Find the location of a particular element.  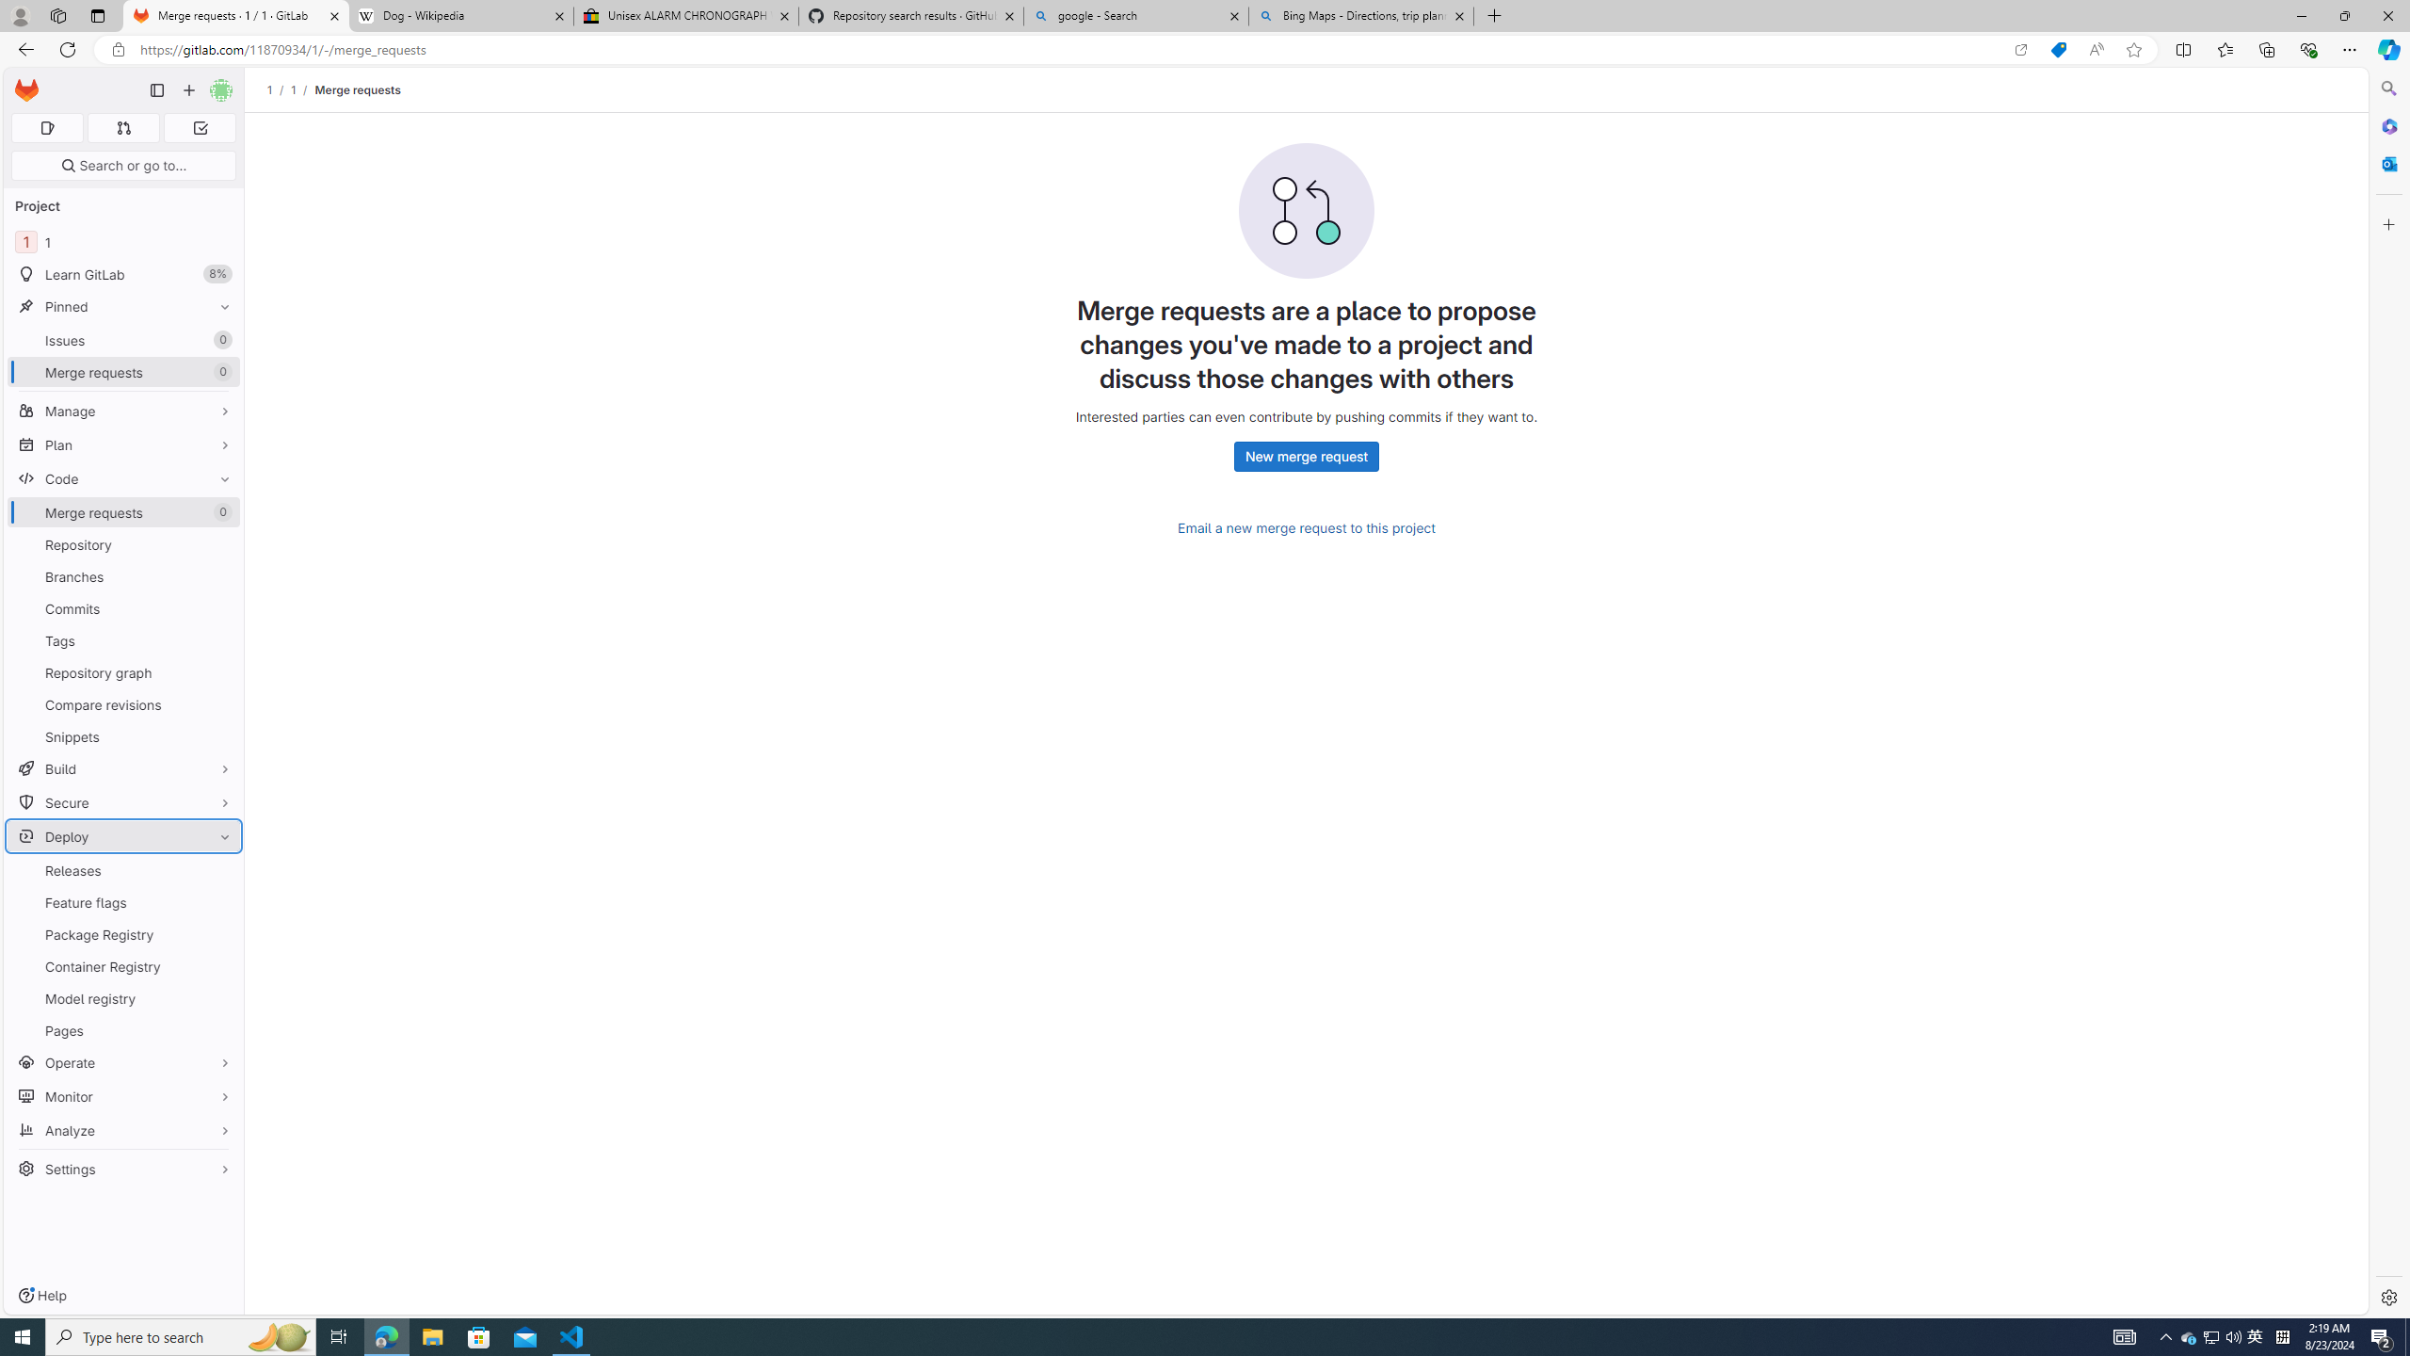

Issues0 is located at coordinates (124, 340).